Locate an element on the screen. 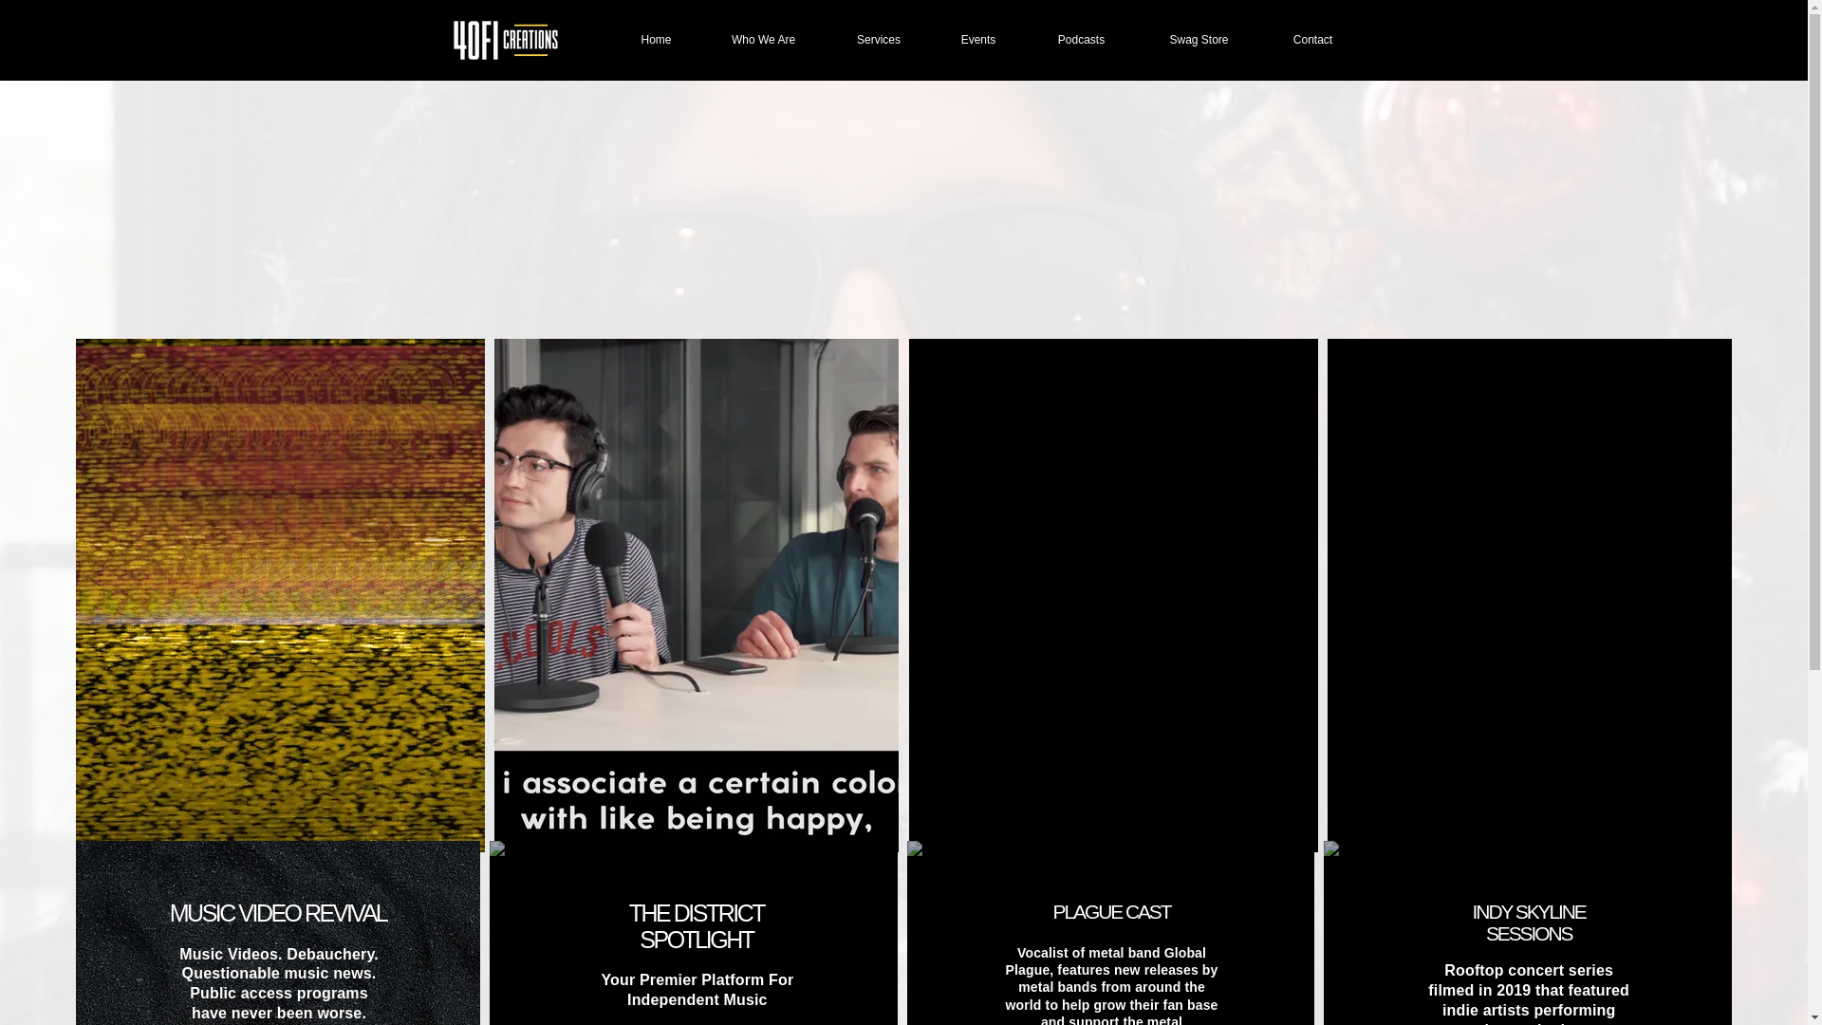 The width and height of the screenshot is (1822, 1025). Services is located at coordinates (878, 40).